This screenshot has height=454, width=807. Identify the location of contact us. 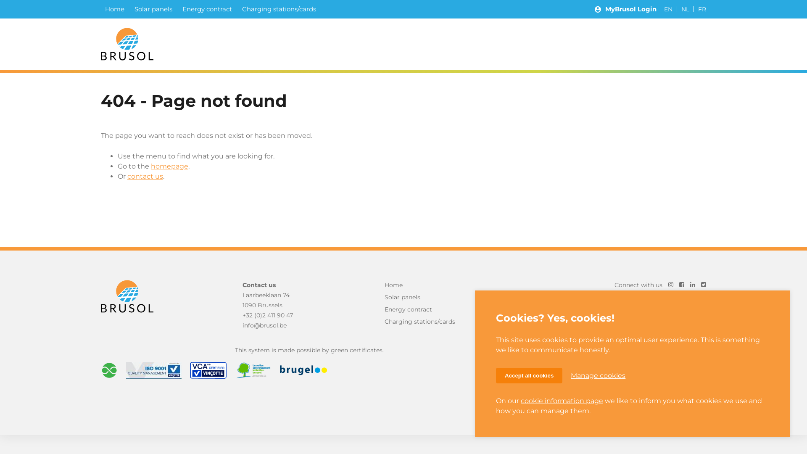
(145, 177).